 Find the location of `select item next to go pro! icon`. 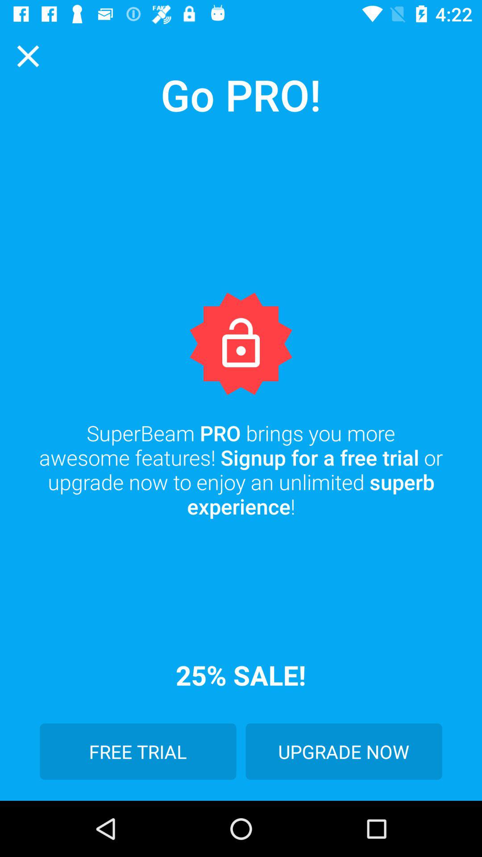

select item next to go pro! icon is located at coordinates (28, 56).